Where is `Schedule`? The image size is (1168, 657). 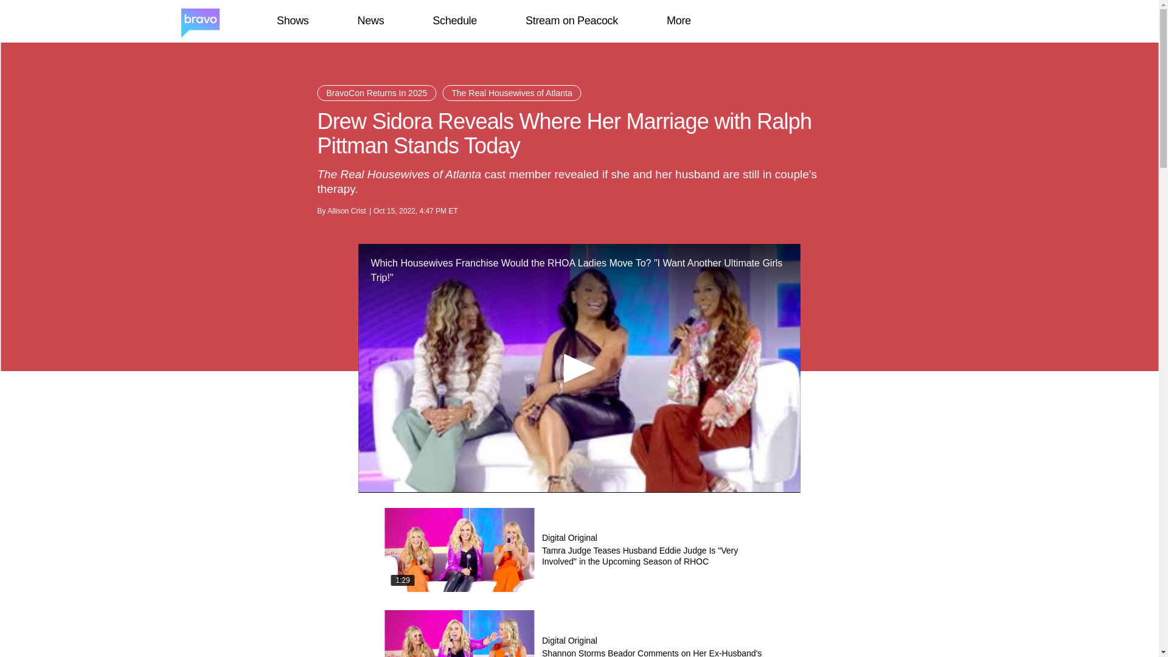 Schedule is located at coordinates (454, 21).